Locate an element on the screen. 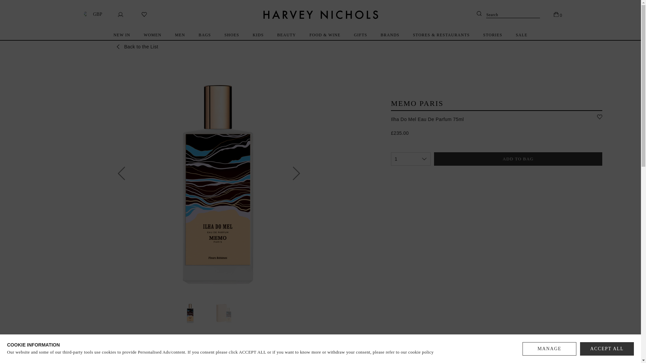 This screenshot has height=363, width=646. Search is located at coordinates (508, 14).